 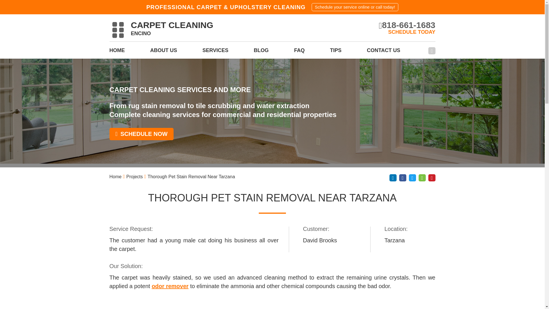 I want to click on Carpet Cleaning Encino, so click(x=161, y=30).